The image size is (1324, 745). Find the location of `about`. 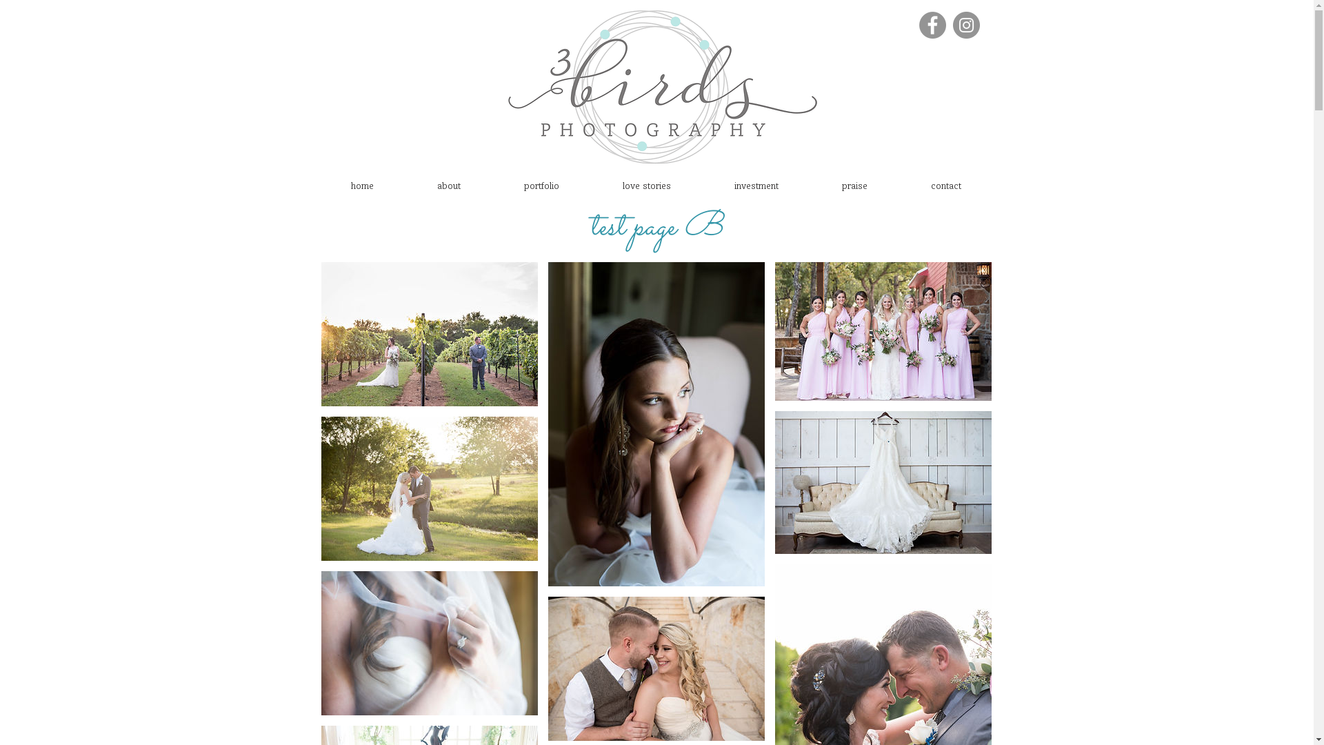

about is located at coordinates (449, 186).